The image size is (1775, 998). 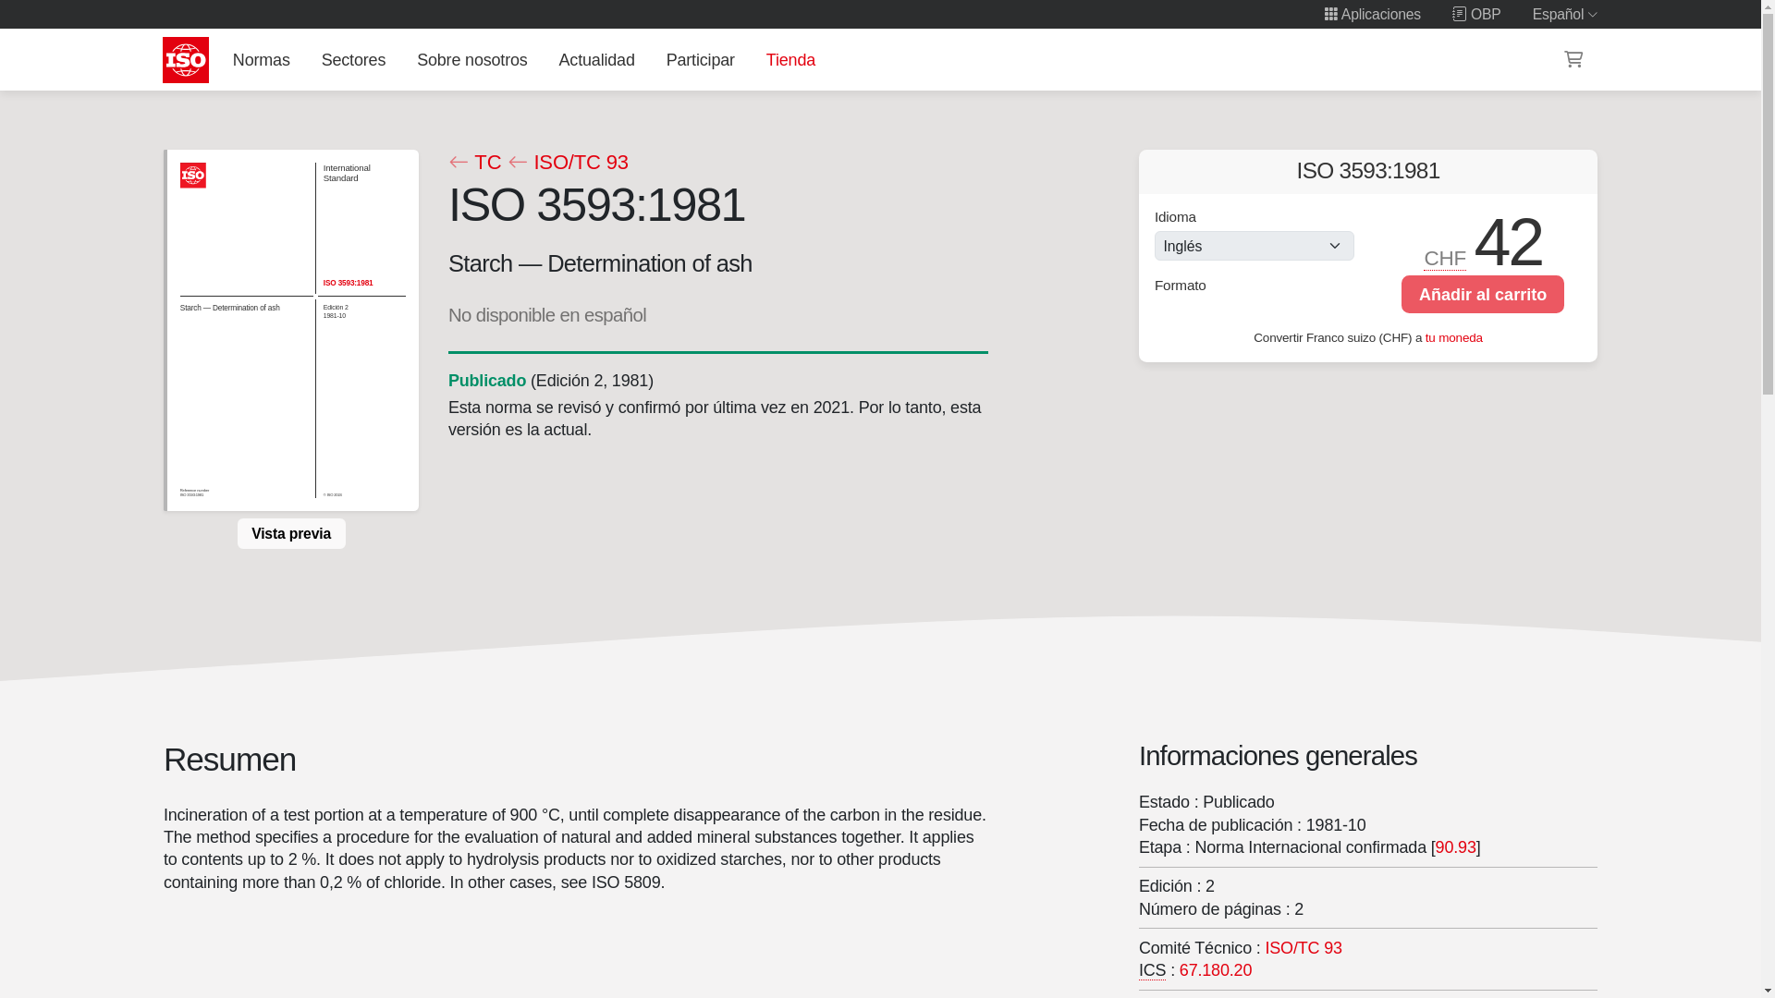 I want to click on Ciclo de vida, so click(x=486, y=381).